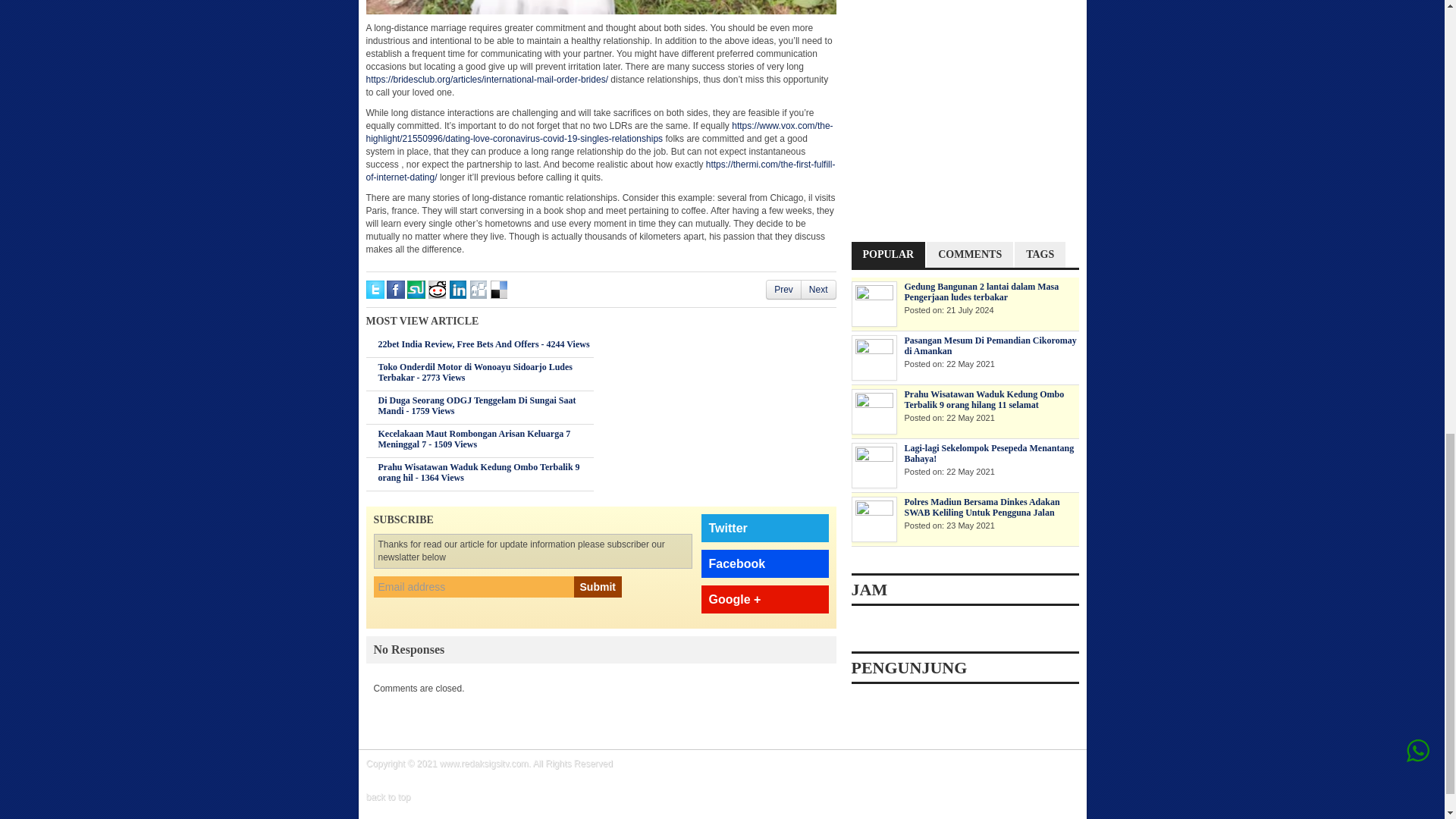 This screenshot has width=1456, height=819. I want to click on Next, so click(819, 289).